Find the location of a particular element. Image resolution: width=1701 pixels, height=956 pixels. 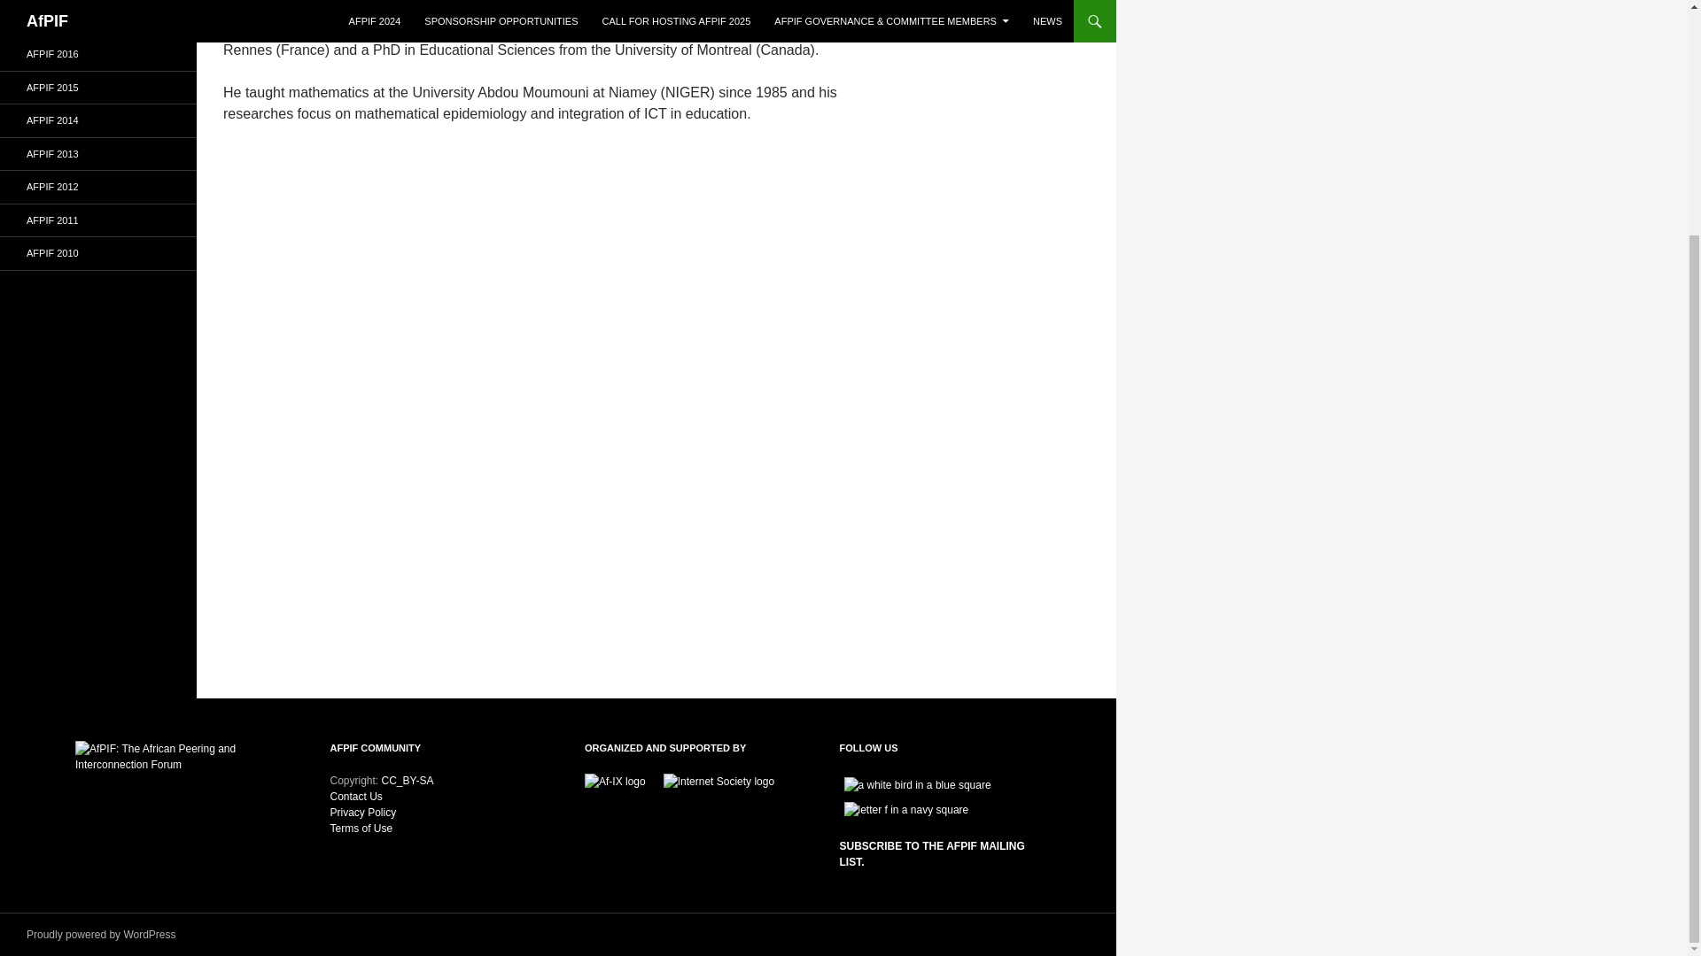

AFPIF 2011 is located at coordinates (98, 220).